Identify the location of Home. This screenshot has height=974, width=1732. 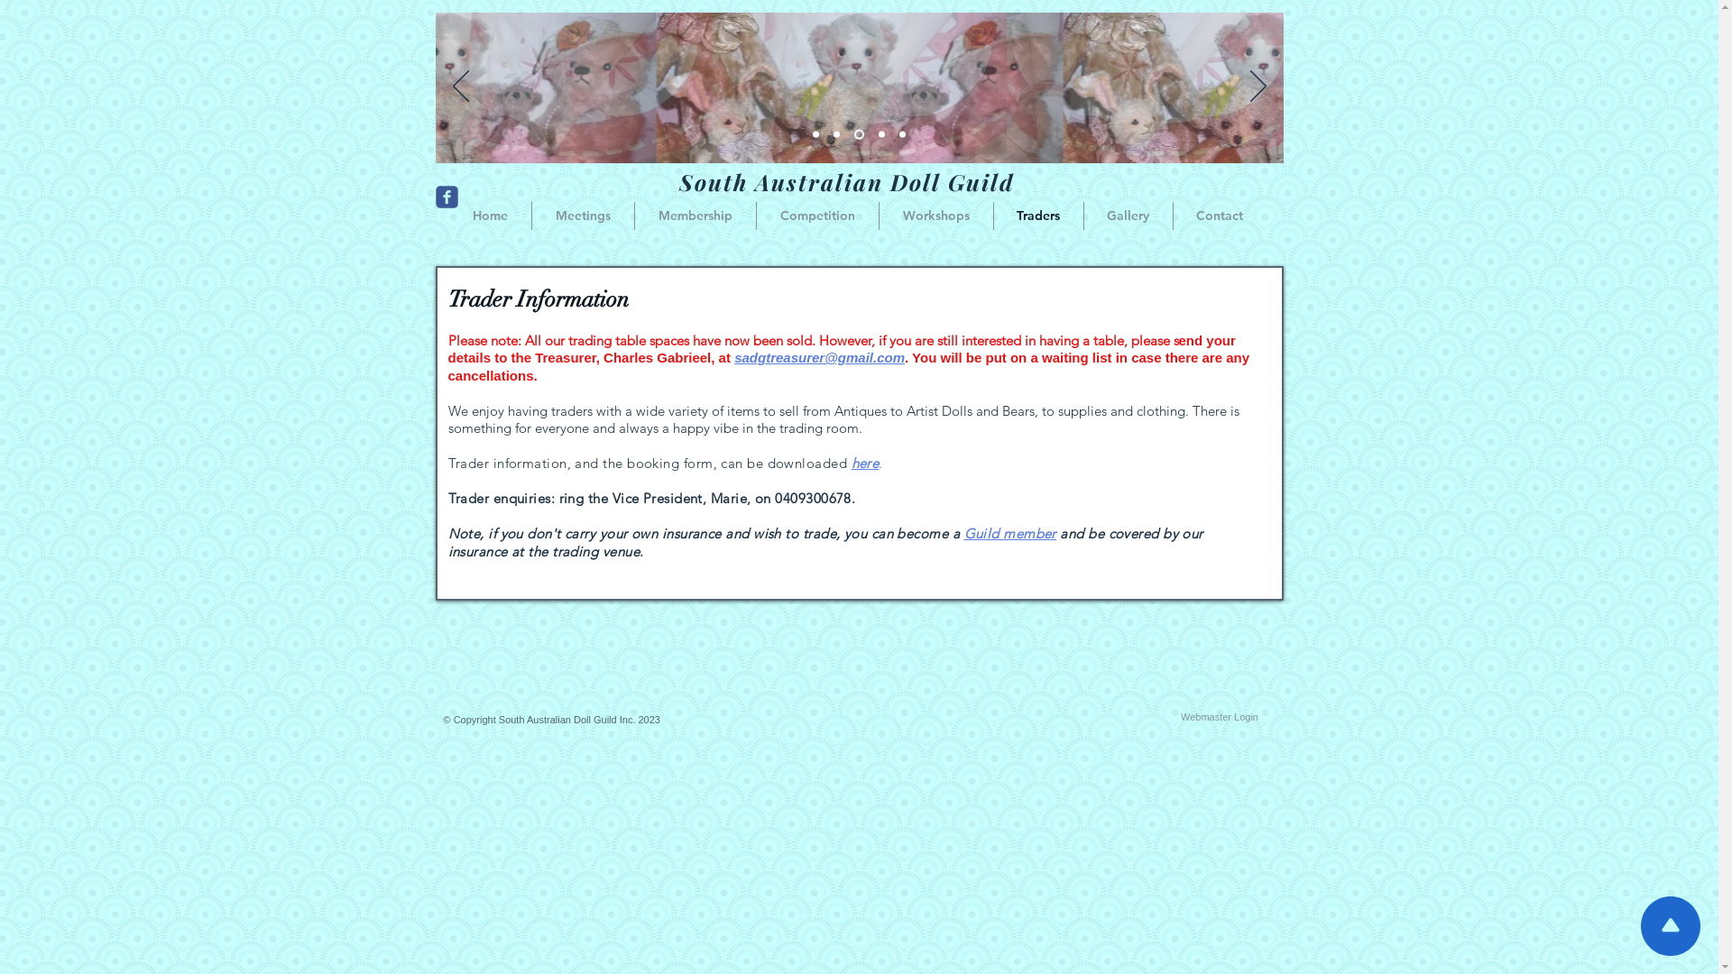
(491, 216).